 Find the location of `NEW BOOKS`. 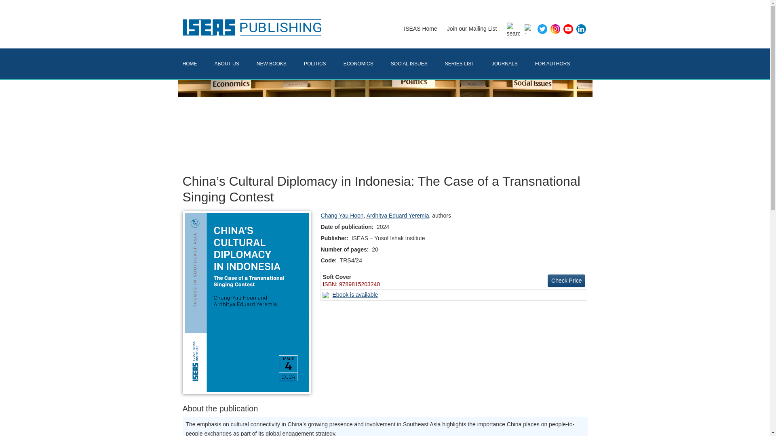

NEW BOOKS is located at coordinates (280, 64).